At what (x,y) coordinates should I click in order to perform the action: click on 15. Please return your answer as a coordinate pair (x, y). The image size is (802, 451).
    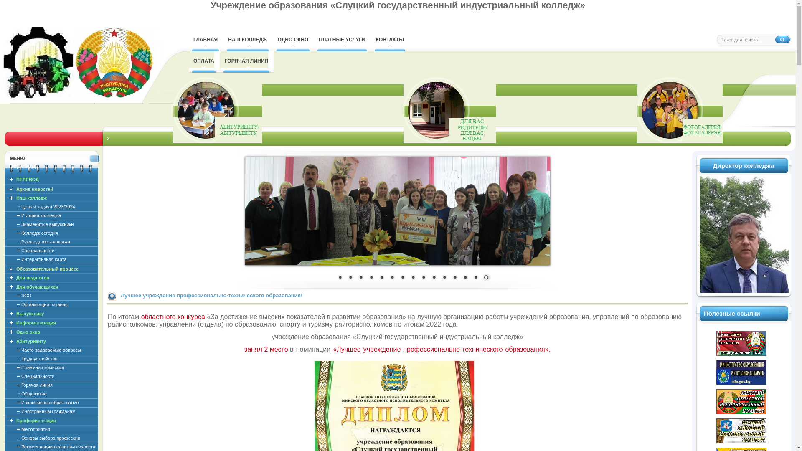
    Looking at the image, I should click on (486, 278).